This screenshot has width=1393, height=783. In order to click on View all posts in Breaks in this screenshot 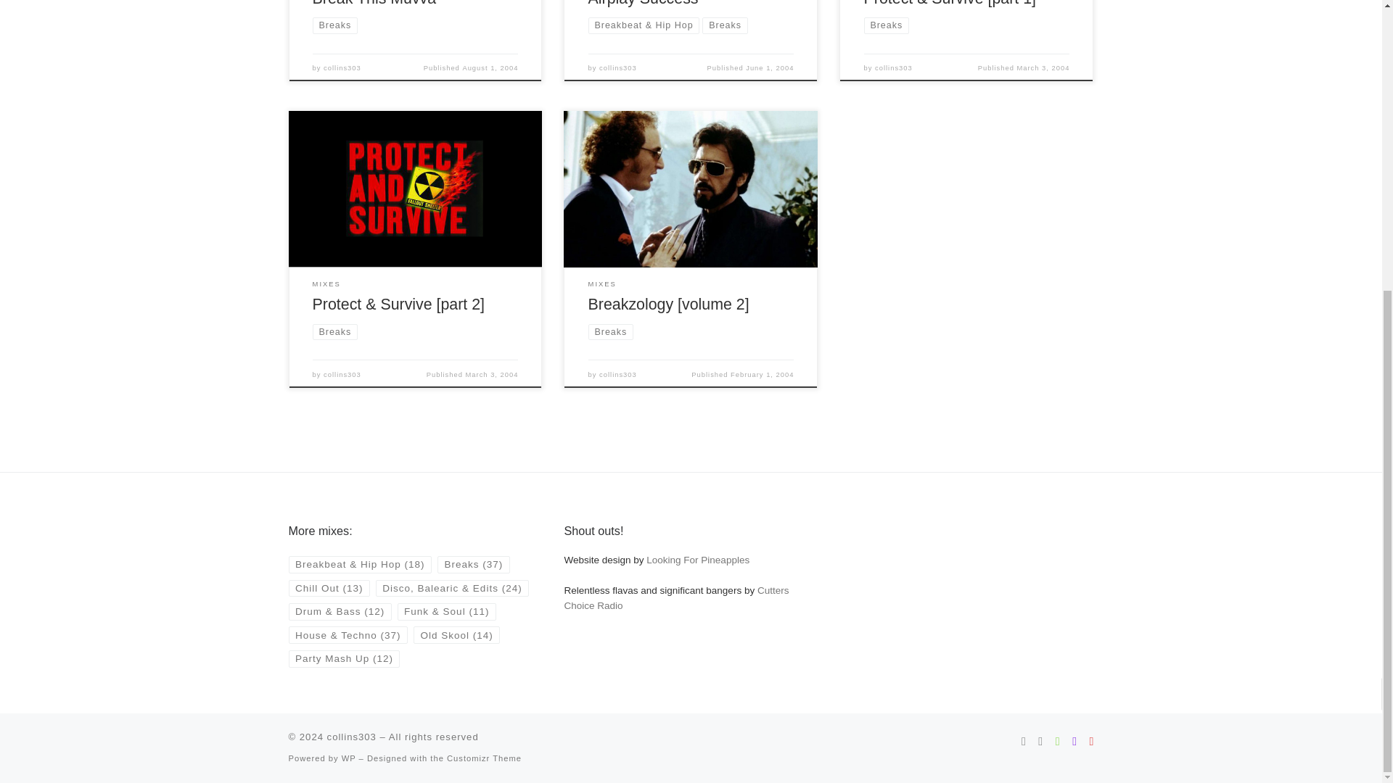, I will do `click(335, 25)`.